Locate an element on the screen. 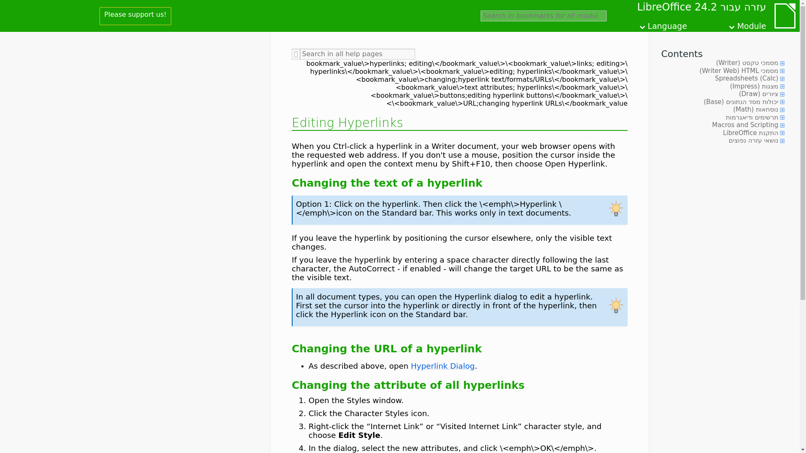 The height and width of the screenshot is (453, 806). Language is located at coordinates (662, 24).